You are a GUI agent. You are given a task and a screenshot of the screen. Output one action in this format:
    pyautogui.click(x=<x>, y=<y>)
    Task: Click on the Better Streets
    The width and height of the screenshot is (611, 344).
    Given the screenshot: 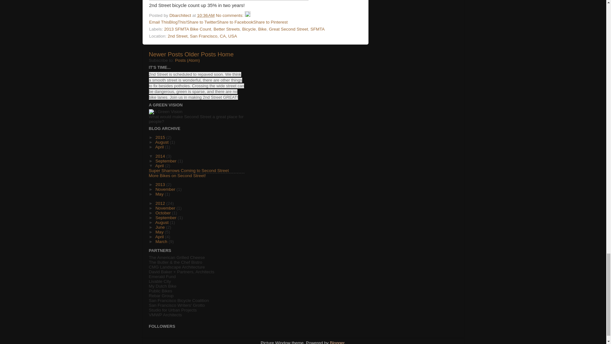 What is the action you would take?
    pyautogui.click(x=227, y=29)
    